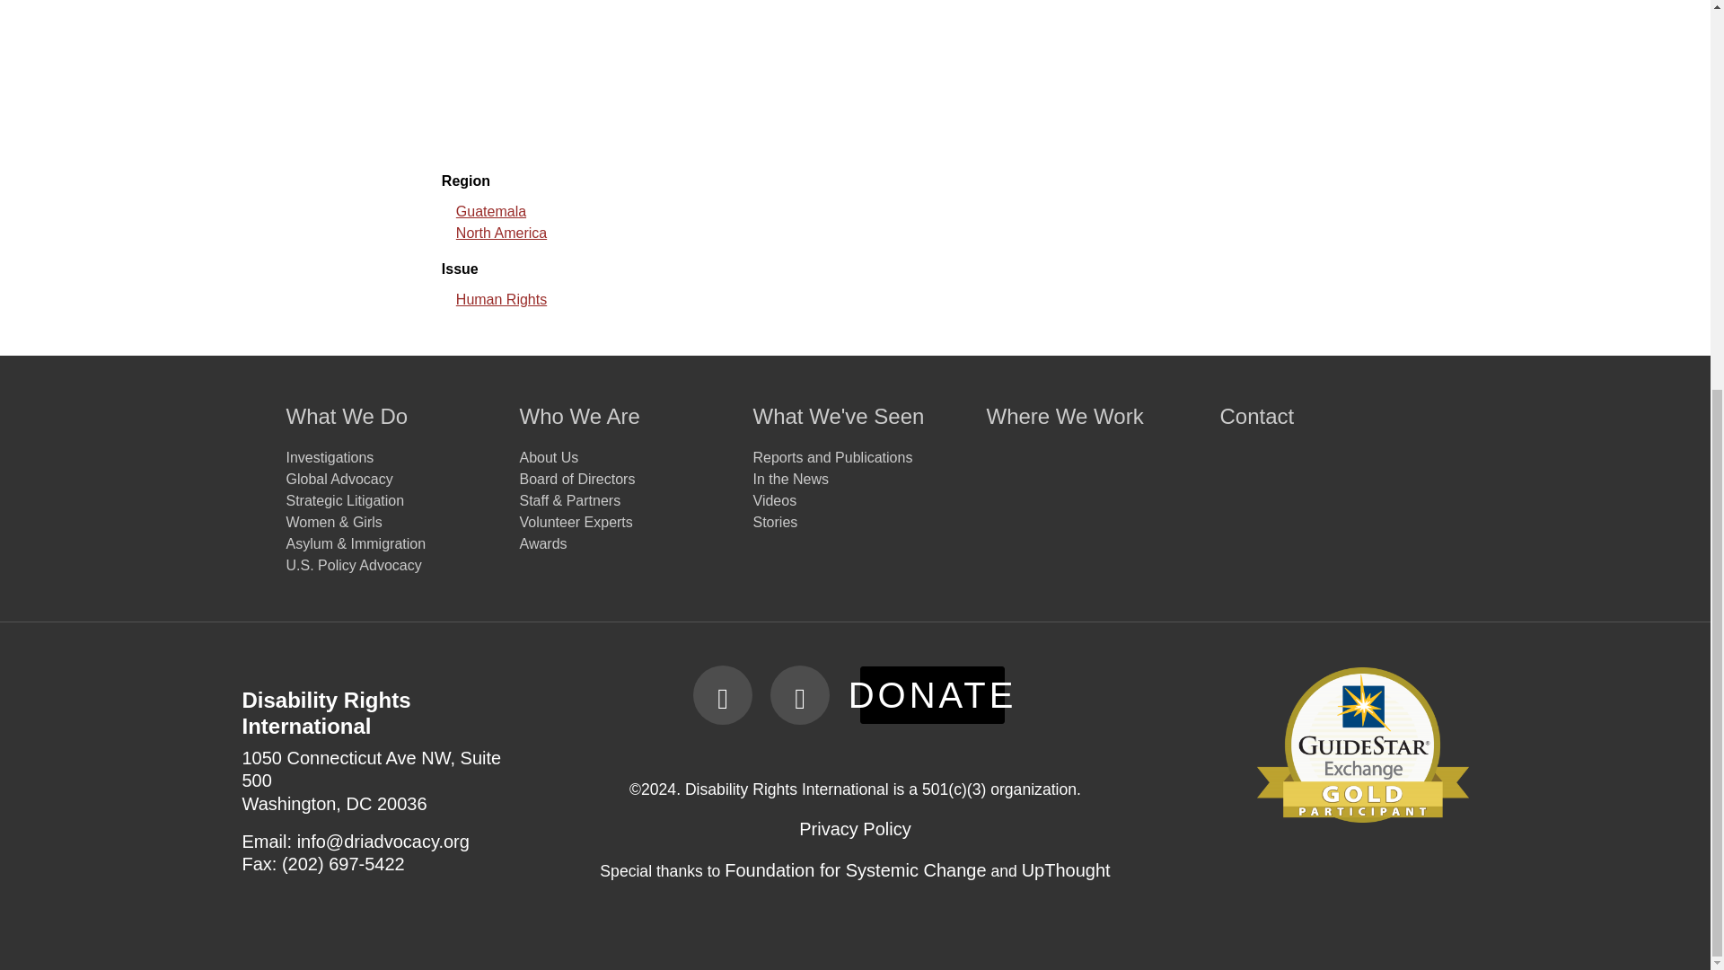  Describe the element at coordinates (501, 300) in the screenshot. I see `Human Rights` at that location.